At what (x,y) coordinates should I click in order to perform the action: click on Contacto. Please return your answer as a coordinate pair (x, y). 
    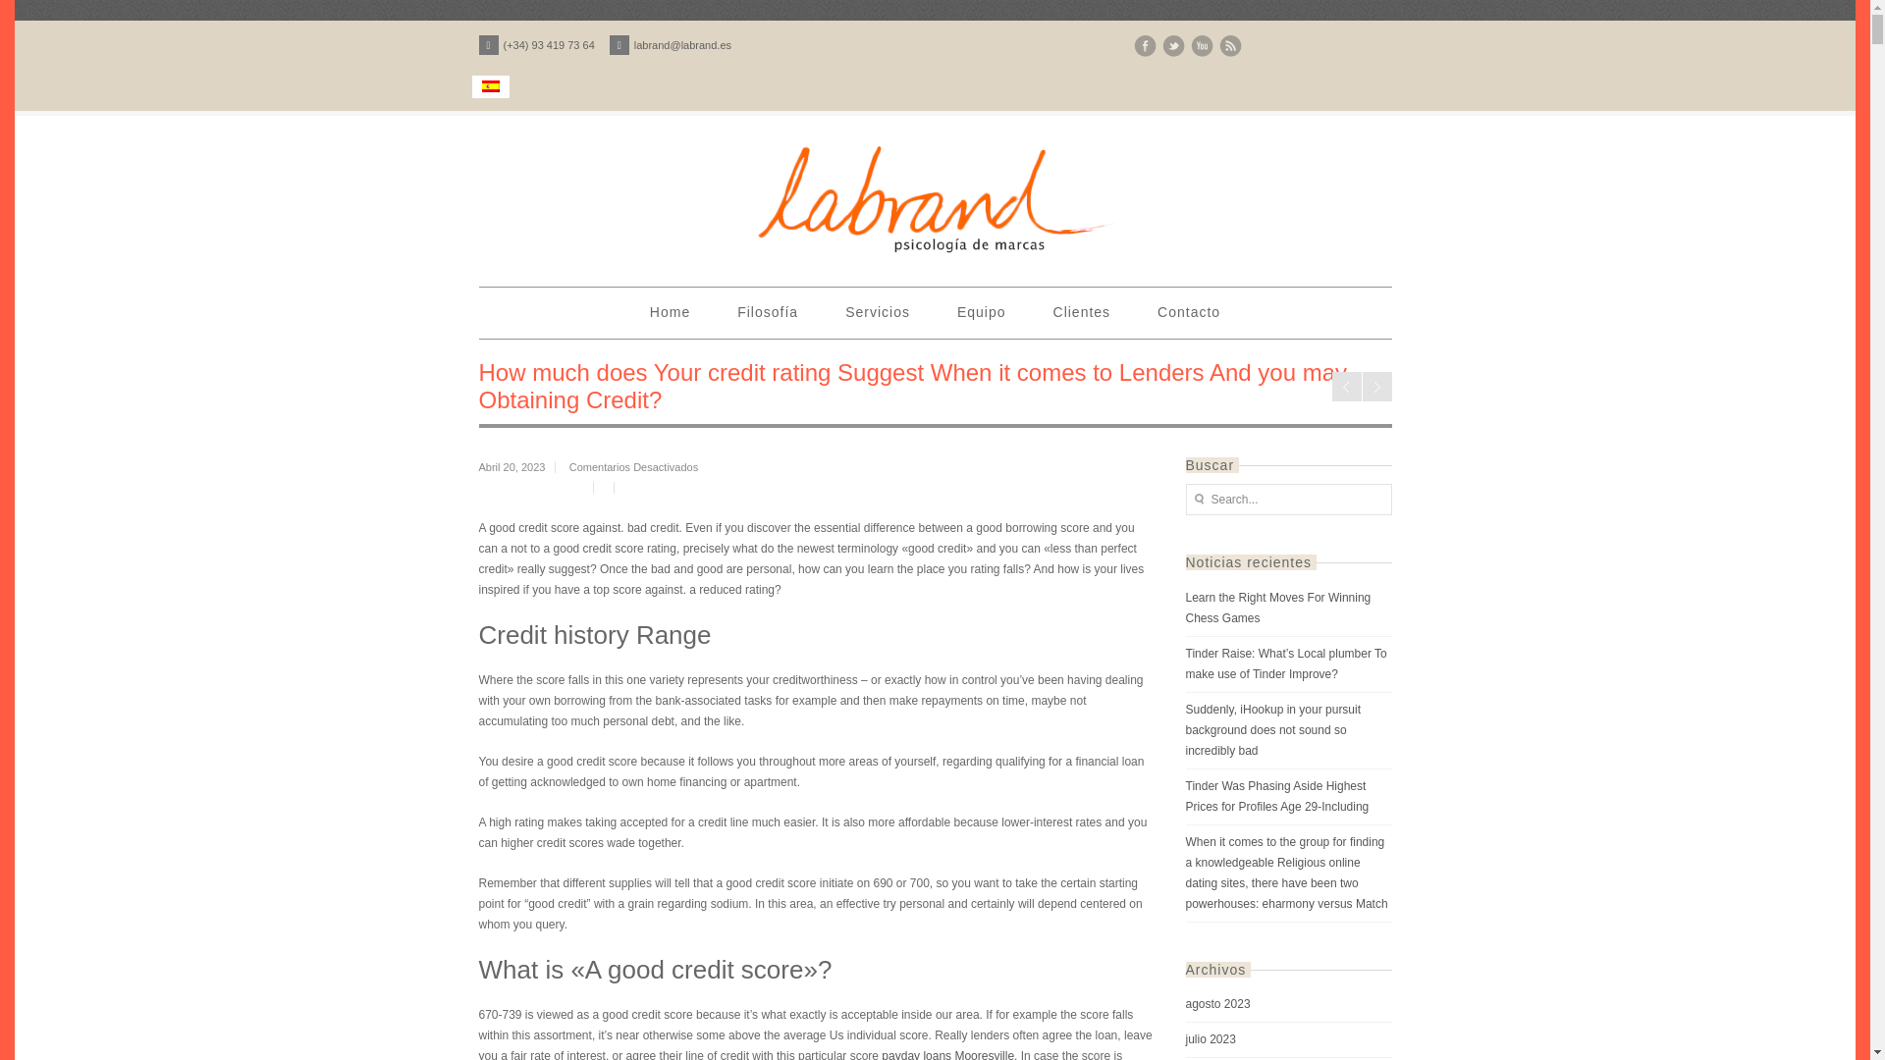
    Looking at the image, I should click on (1188, 312).